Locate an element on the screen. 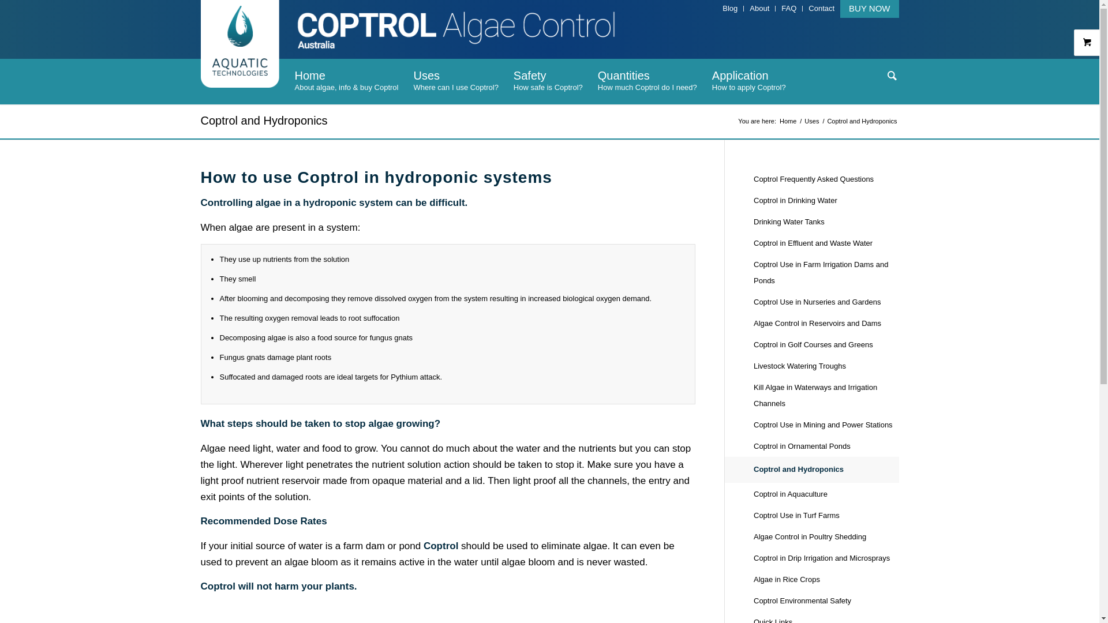 This screenshot has height=623, width=1108. Home is located at coordinates (788, 121).